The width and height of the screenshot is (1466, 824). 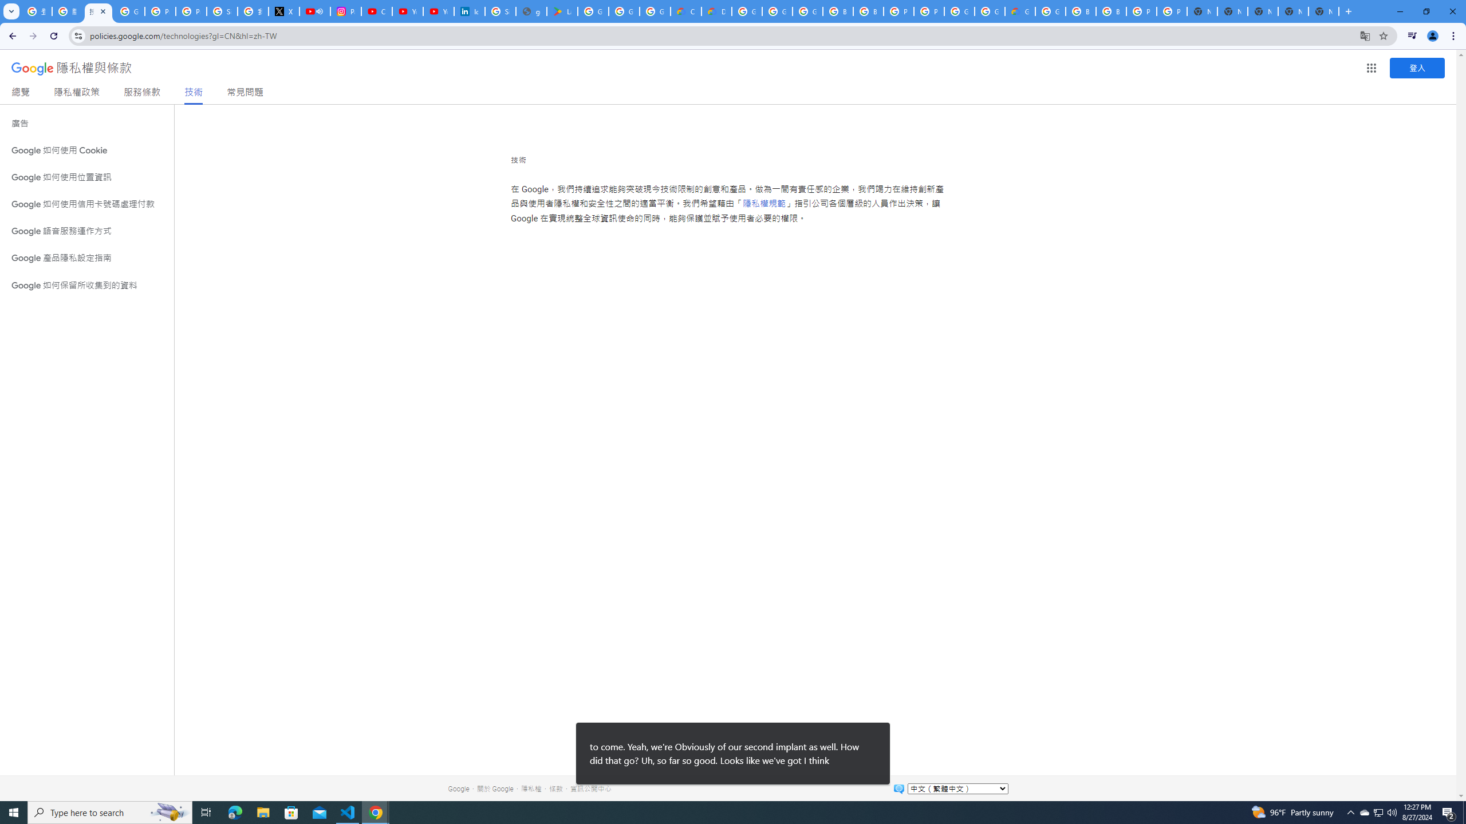 I want to click on Sign in - Google Accounts, so click(x=222, y=11).